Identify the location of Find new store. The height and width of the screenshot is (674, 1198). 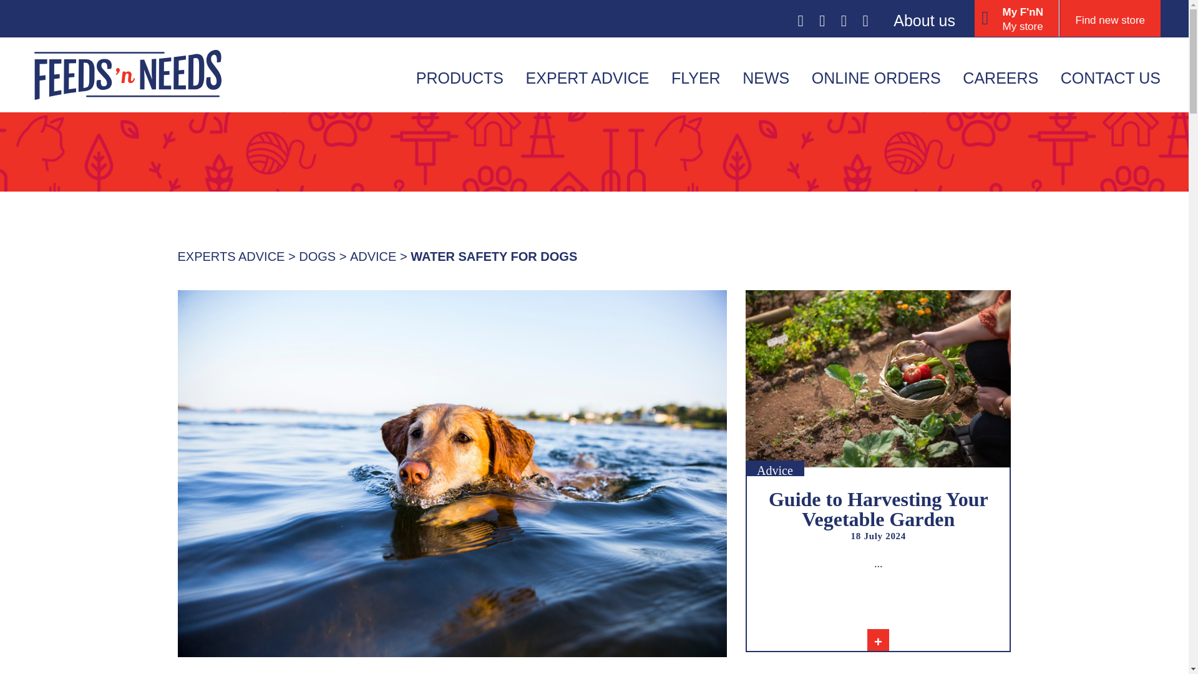
(1109, 19).